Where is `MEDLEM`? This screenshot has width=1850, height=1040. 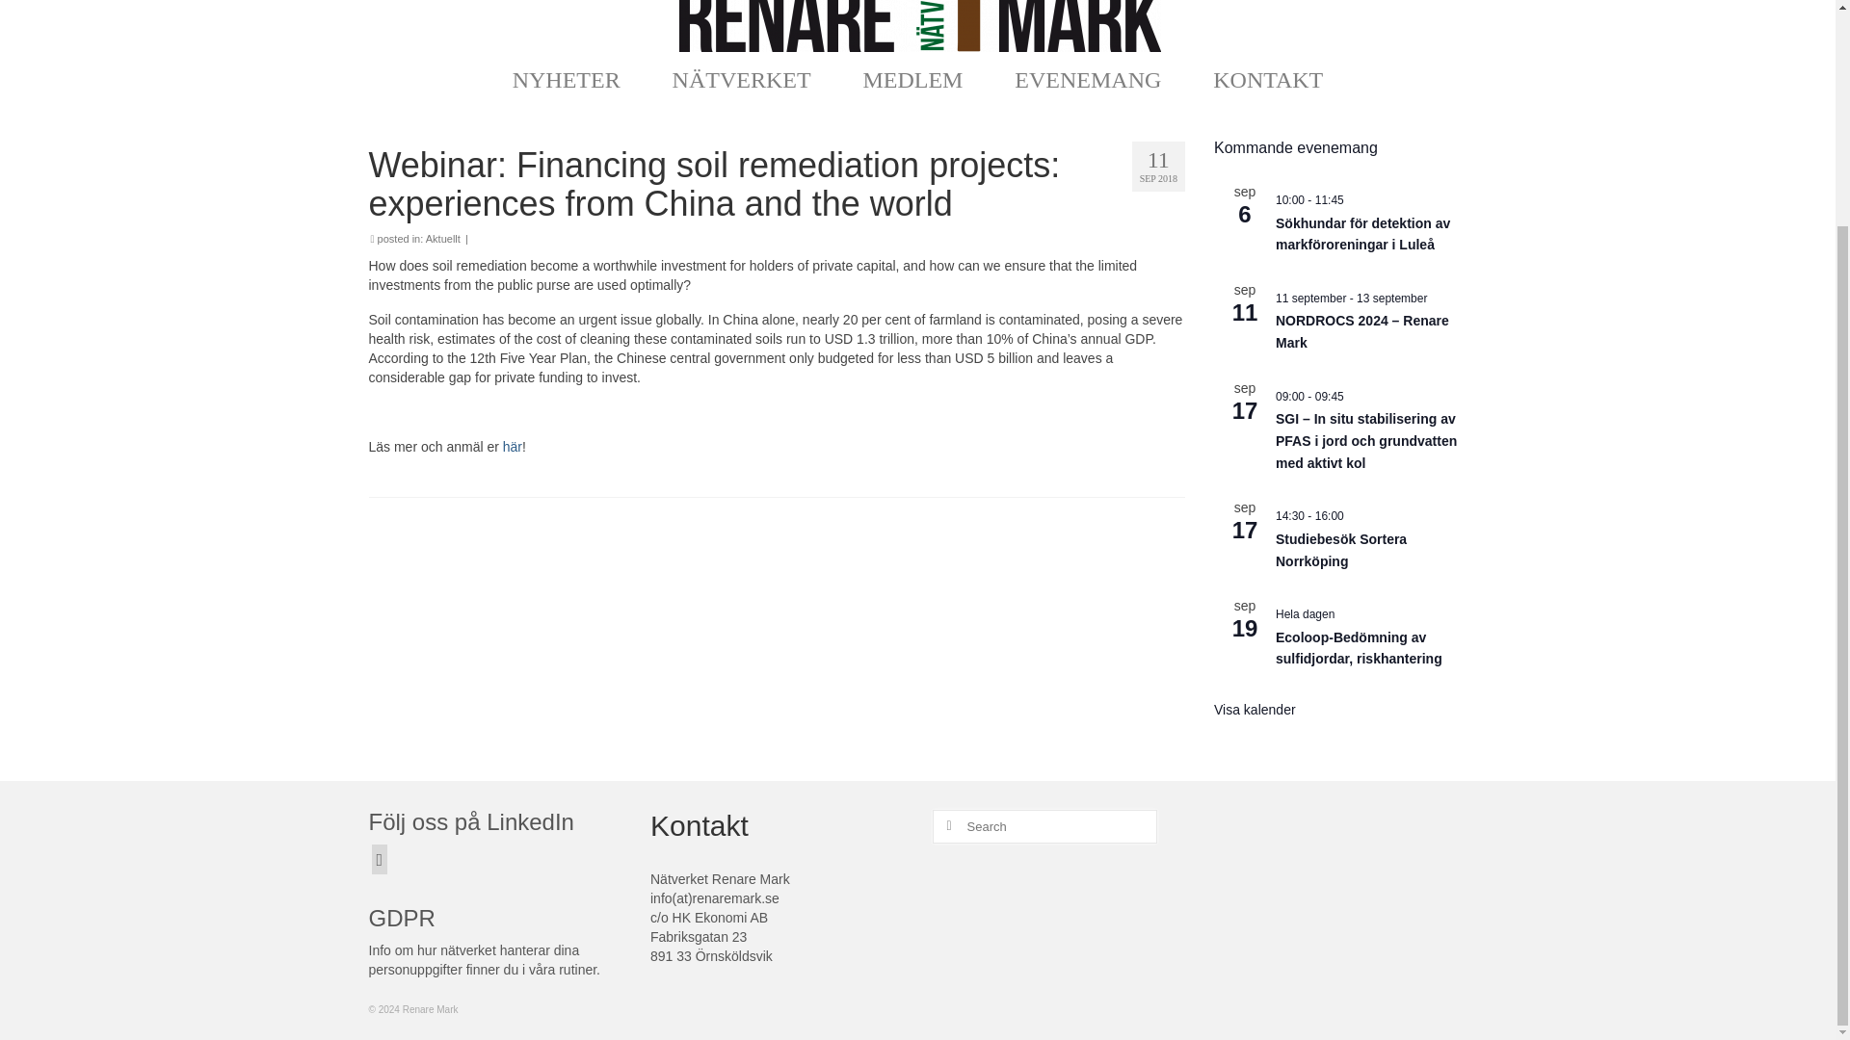 MEDLEM is located at coordinates (917, 79).